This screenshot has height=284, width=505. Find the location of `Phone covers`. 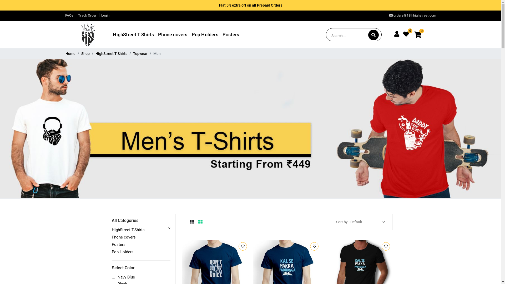

Phone covers is located at coordinates (141, 237).